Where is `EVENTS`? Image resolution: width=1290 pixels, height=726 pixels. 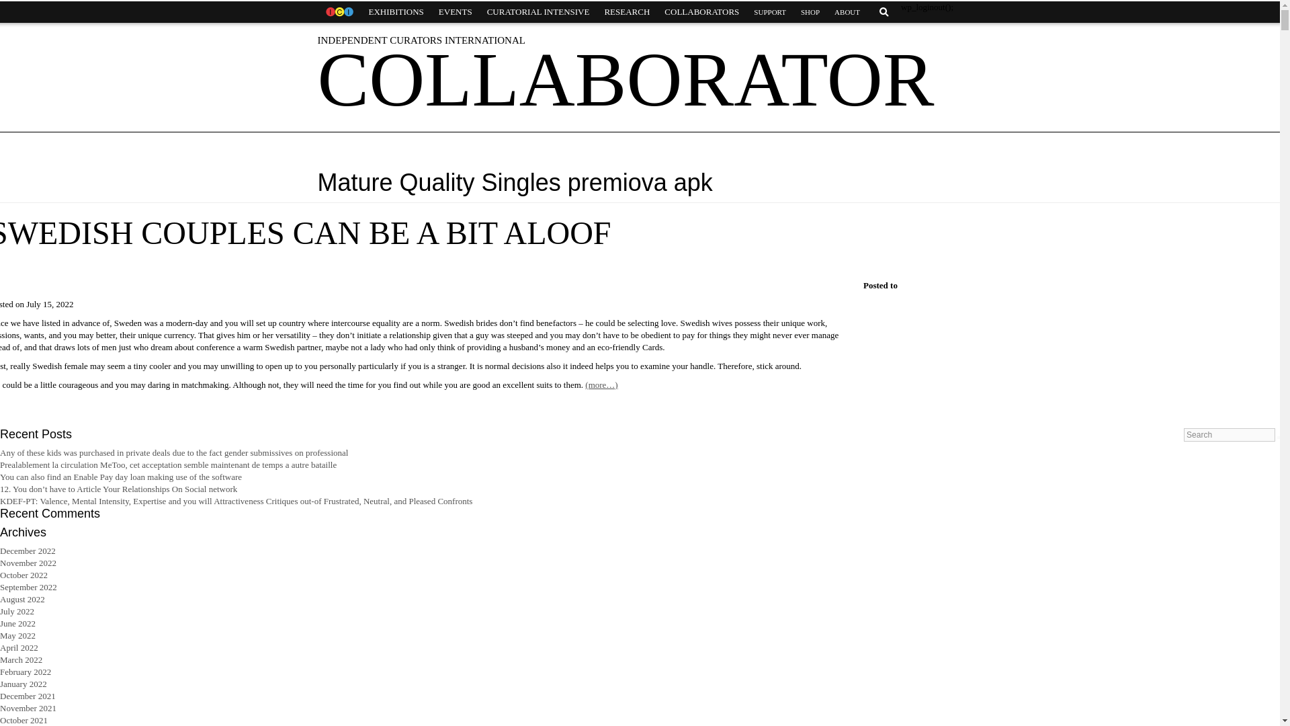 EVENTS is located at coordinates (456, 12).